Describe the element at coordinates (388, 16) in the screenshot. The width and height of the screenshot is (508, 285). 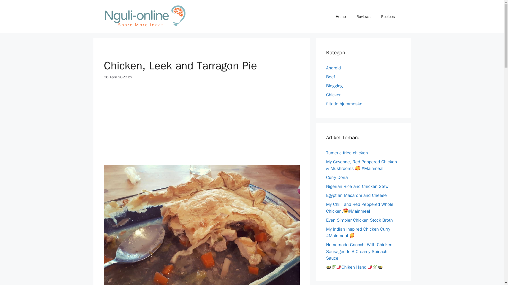
I see `Recipes` at that location.